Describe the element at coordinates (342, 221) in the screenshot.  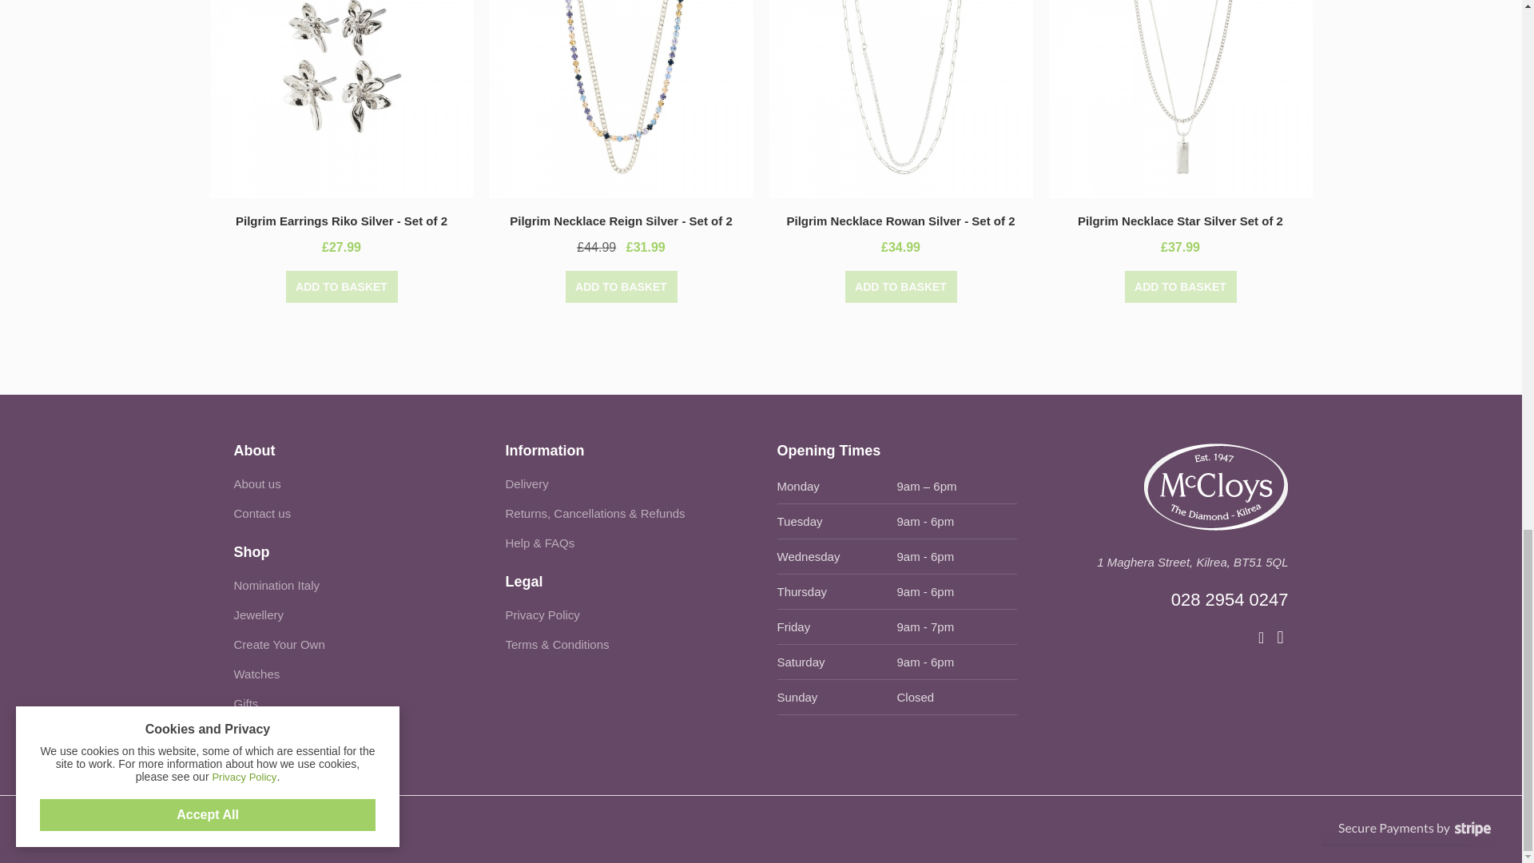
I see `Pilgrim Earrings Riko Silver - Set of 2` at that location.